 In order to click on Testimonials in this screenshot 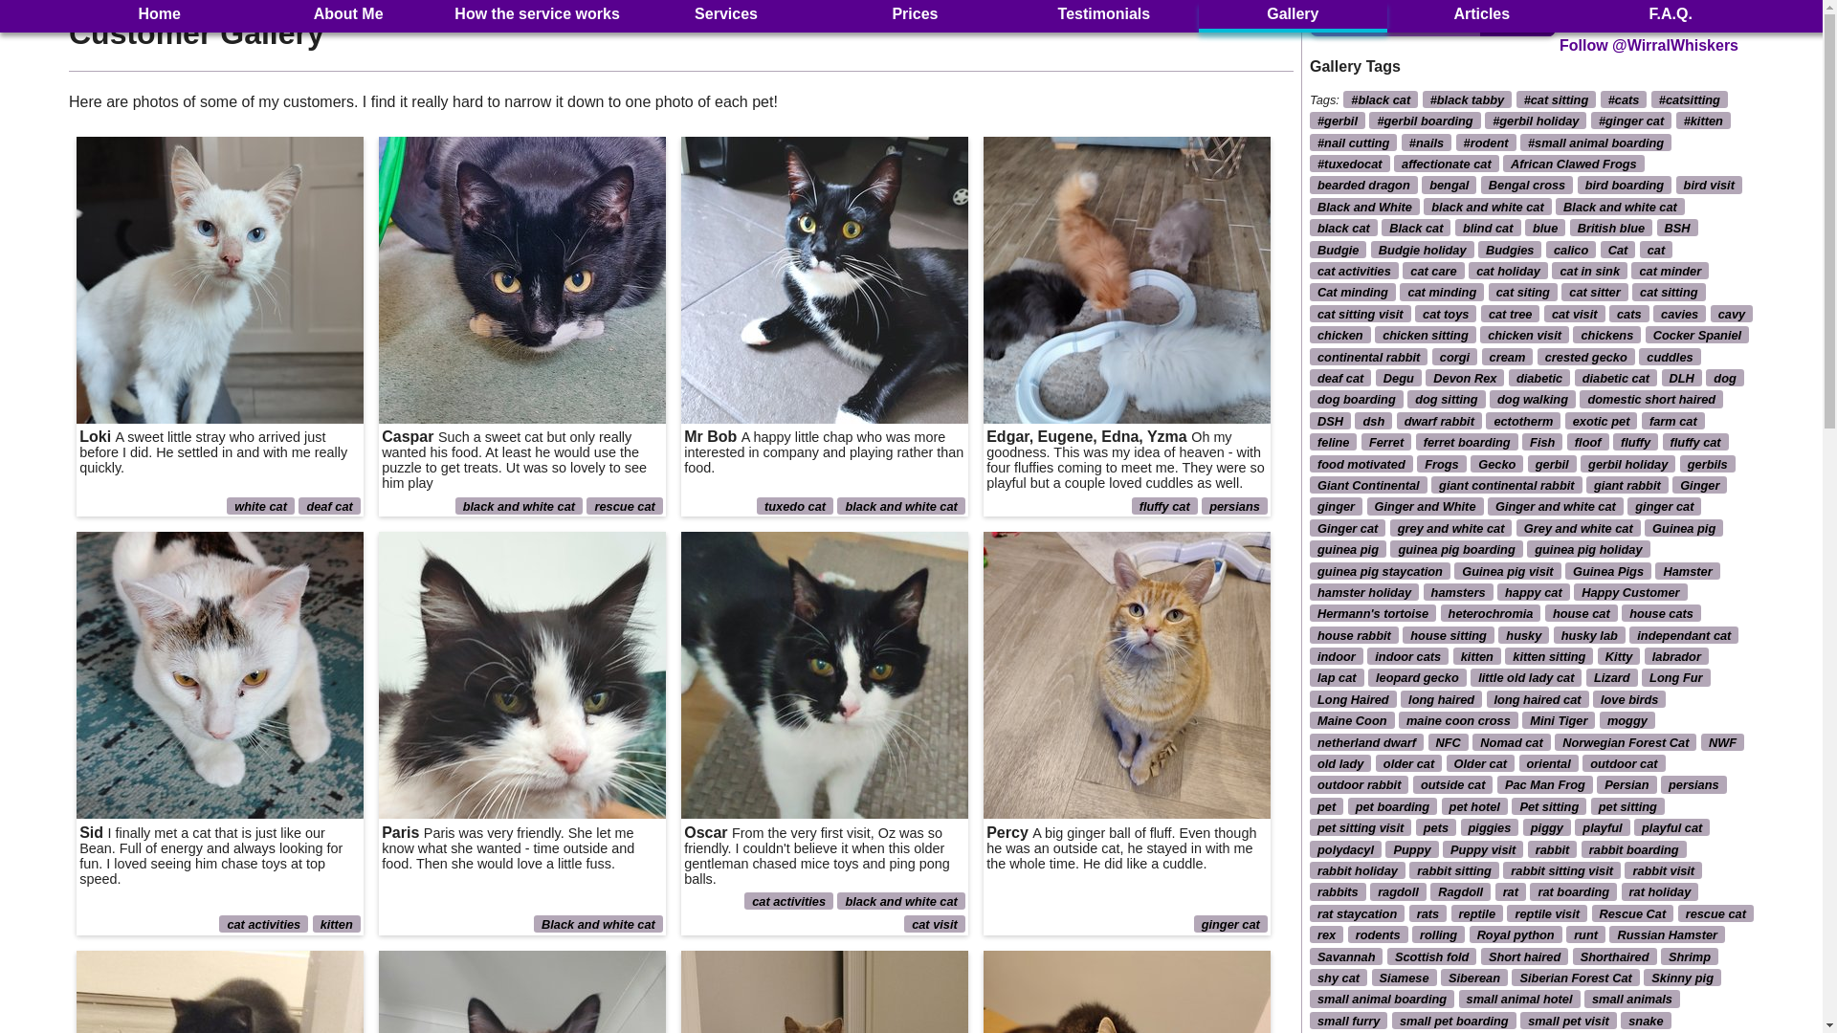, I will do `click(1102, 15)`.